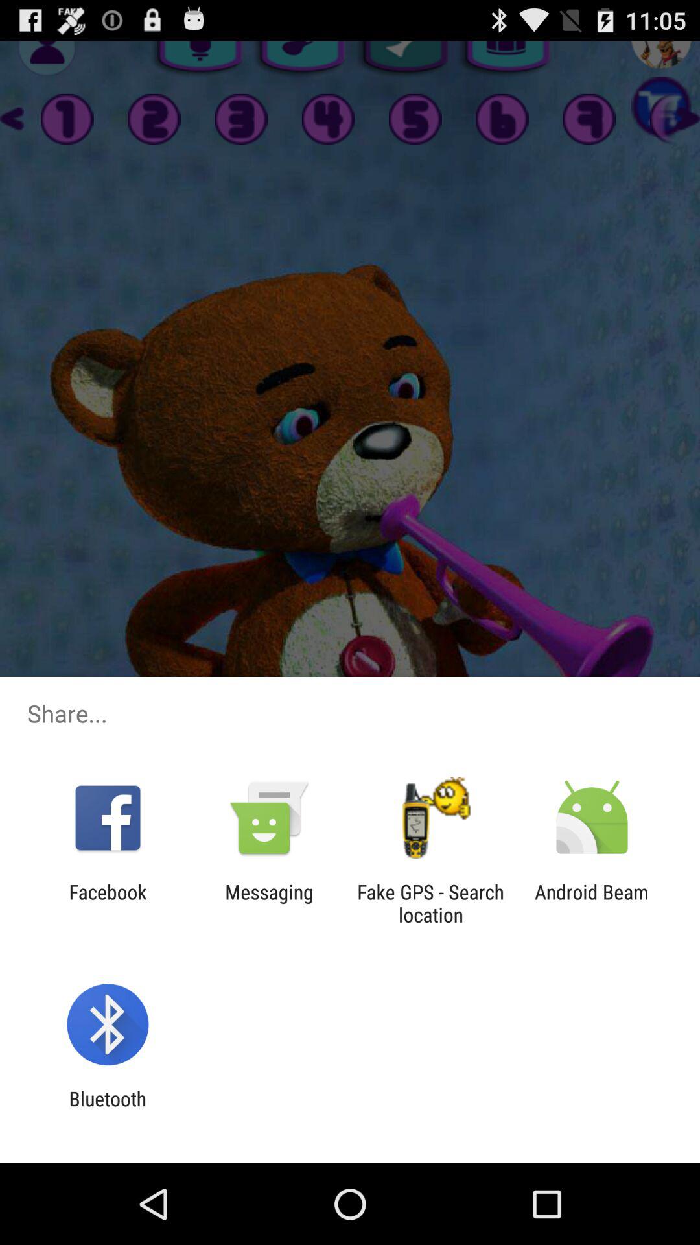 The width and height of the screenshot is (700, 1245). I want to click on swipe until android beam, so click(592, 903).